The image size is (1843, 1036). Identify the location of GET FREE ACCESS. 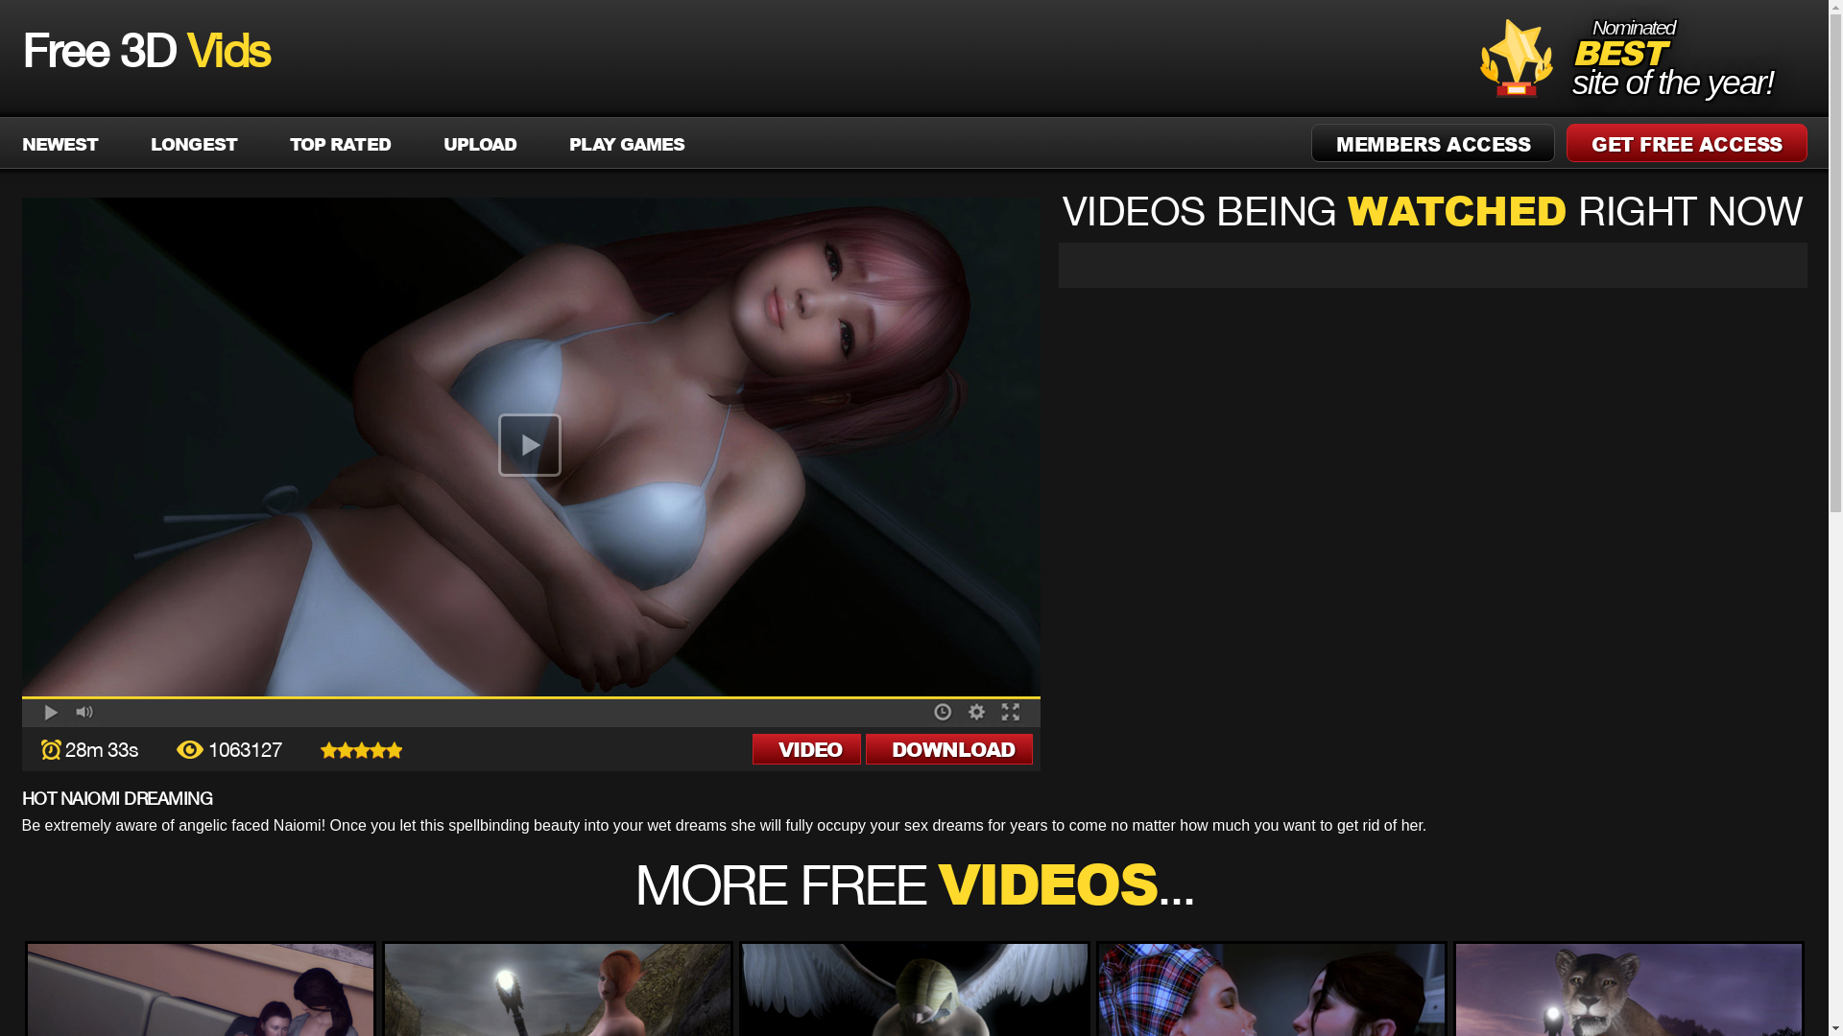
(1687, 143).